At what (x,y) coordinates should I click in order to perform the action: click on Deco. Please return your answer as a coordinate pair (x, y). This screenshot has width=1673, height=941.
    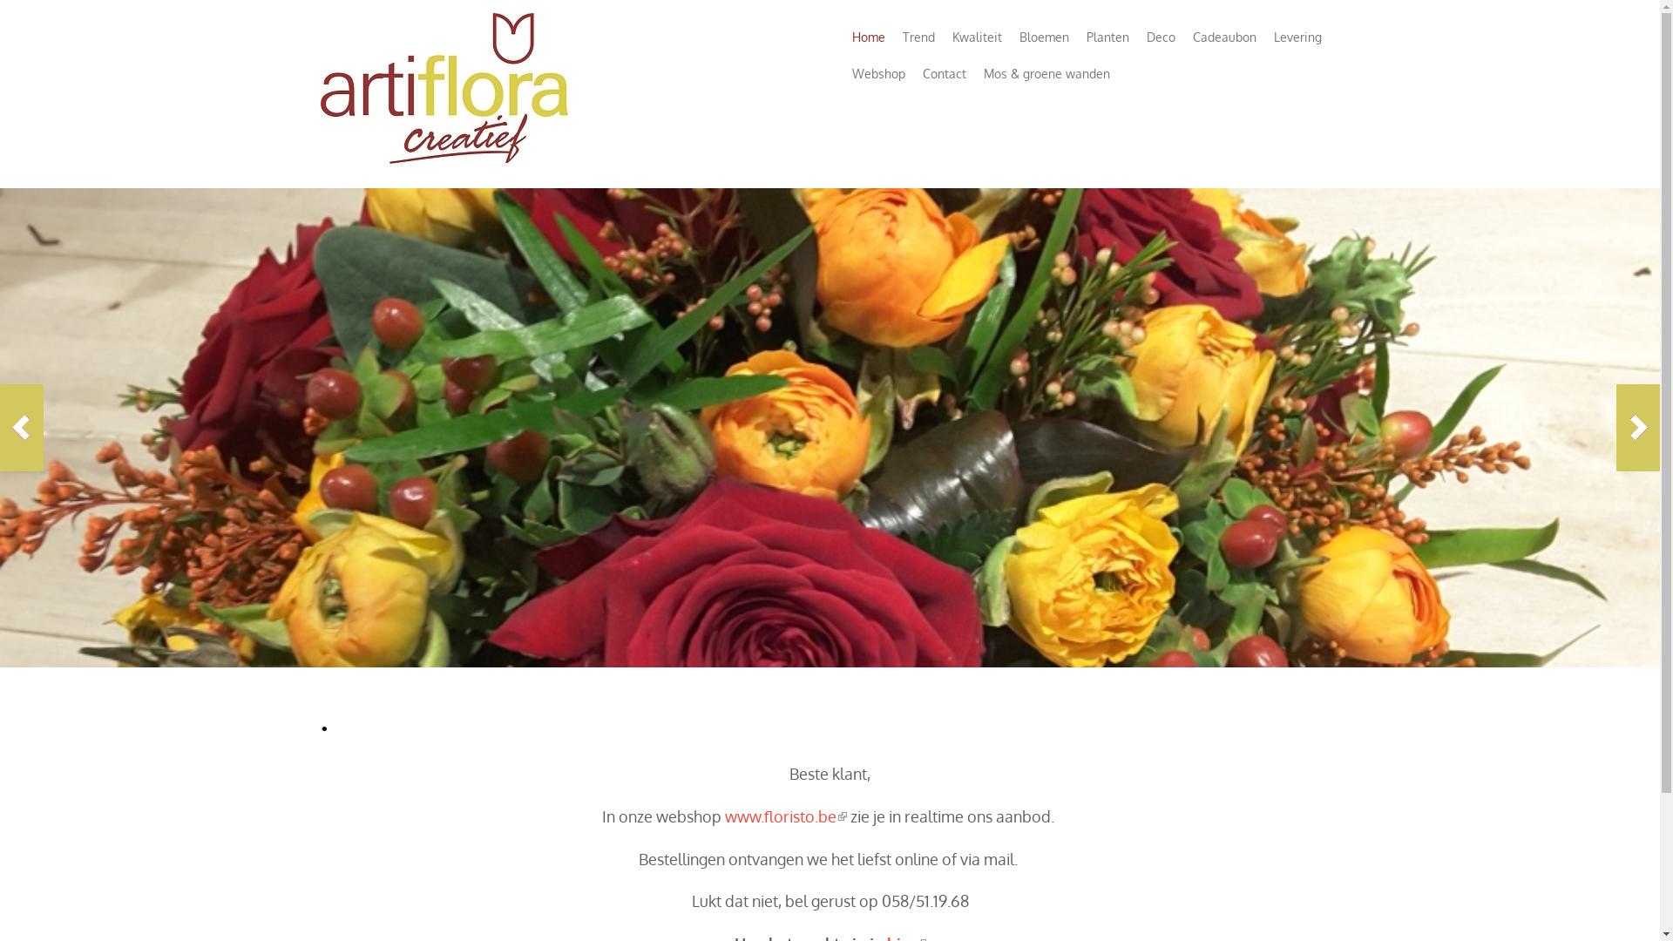
    Looking at the image, I should click on (1161, 37).